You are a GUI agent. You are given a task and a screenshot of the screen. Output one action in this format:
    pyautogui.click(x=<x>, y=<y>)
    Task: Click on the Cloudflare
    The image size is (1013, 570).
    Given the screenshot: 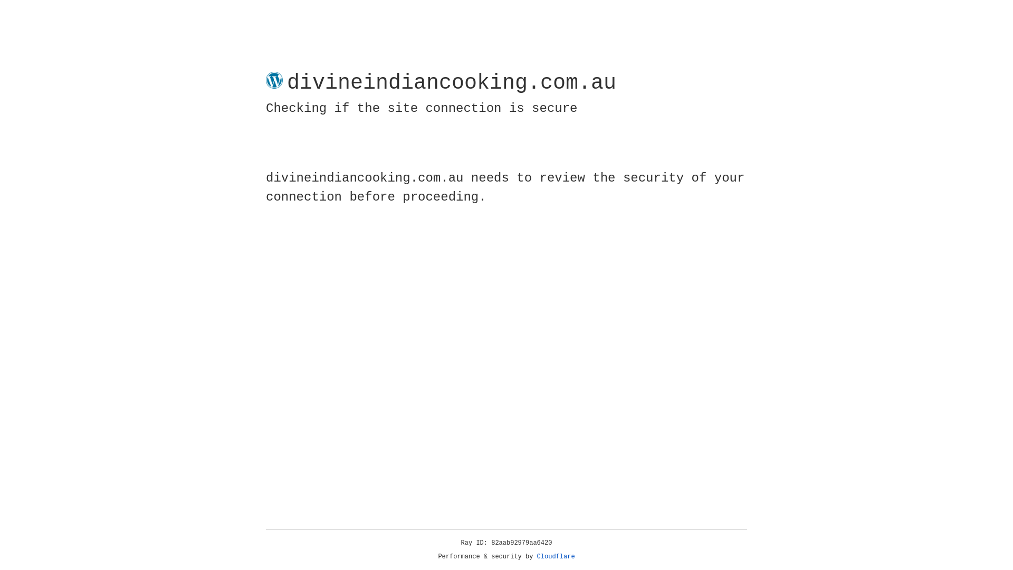 What is the action you would take?
    pyautogui.click(x=556, y=557)
    